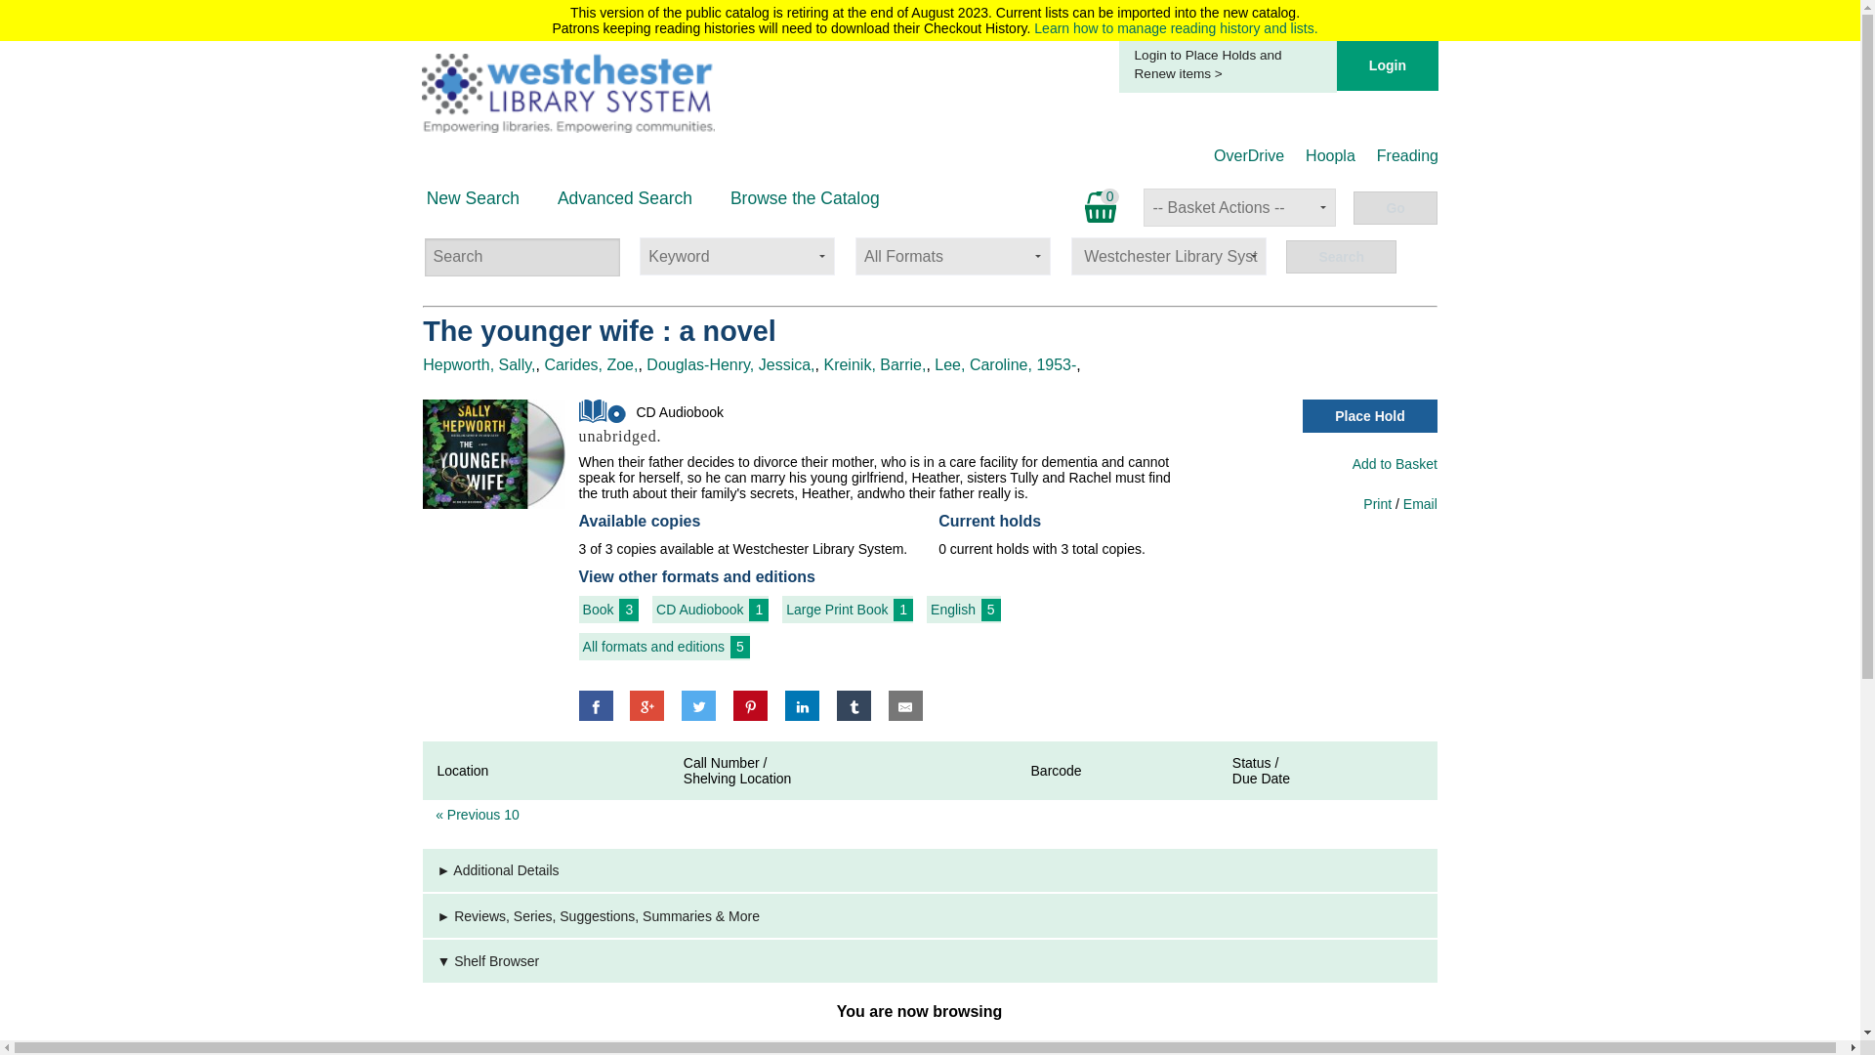  Describe the element at coordinates (473, 197) in the screenshot. I see `New Search` at that location.